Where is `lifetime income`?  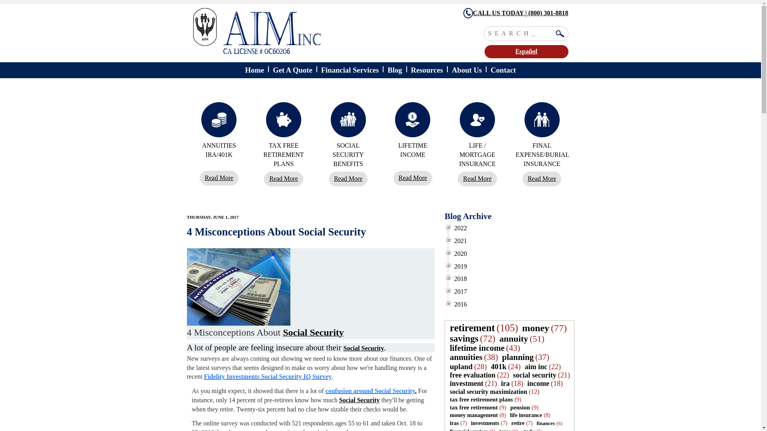 lifetime income is located at coordinates (477, 348).